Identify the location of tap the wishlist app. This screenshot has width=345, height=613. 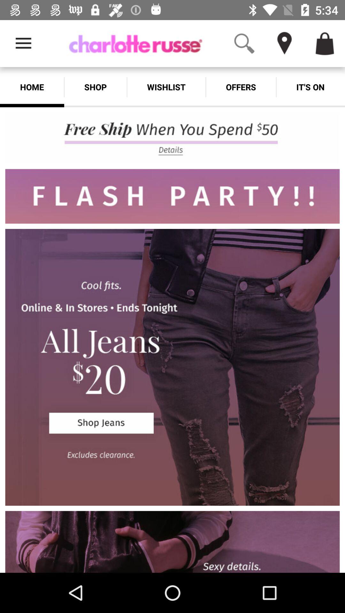
(166, 87).